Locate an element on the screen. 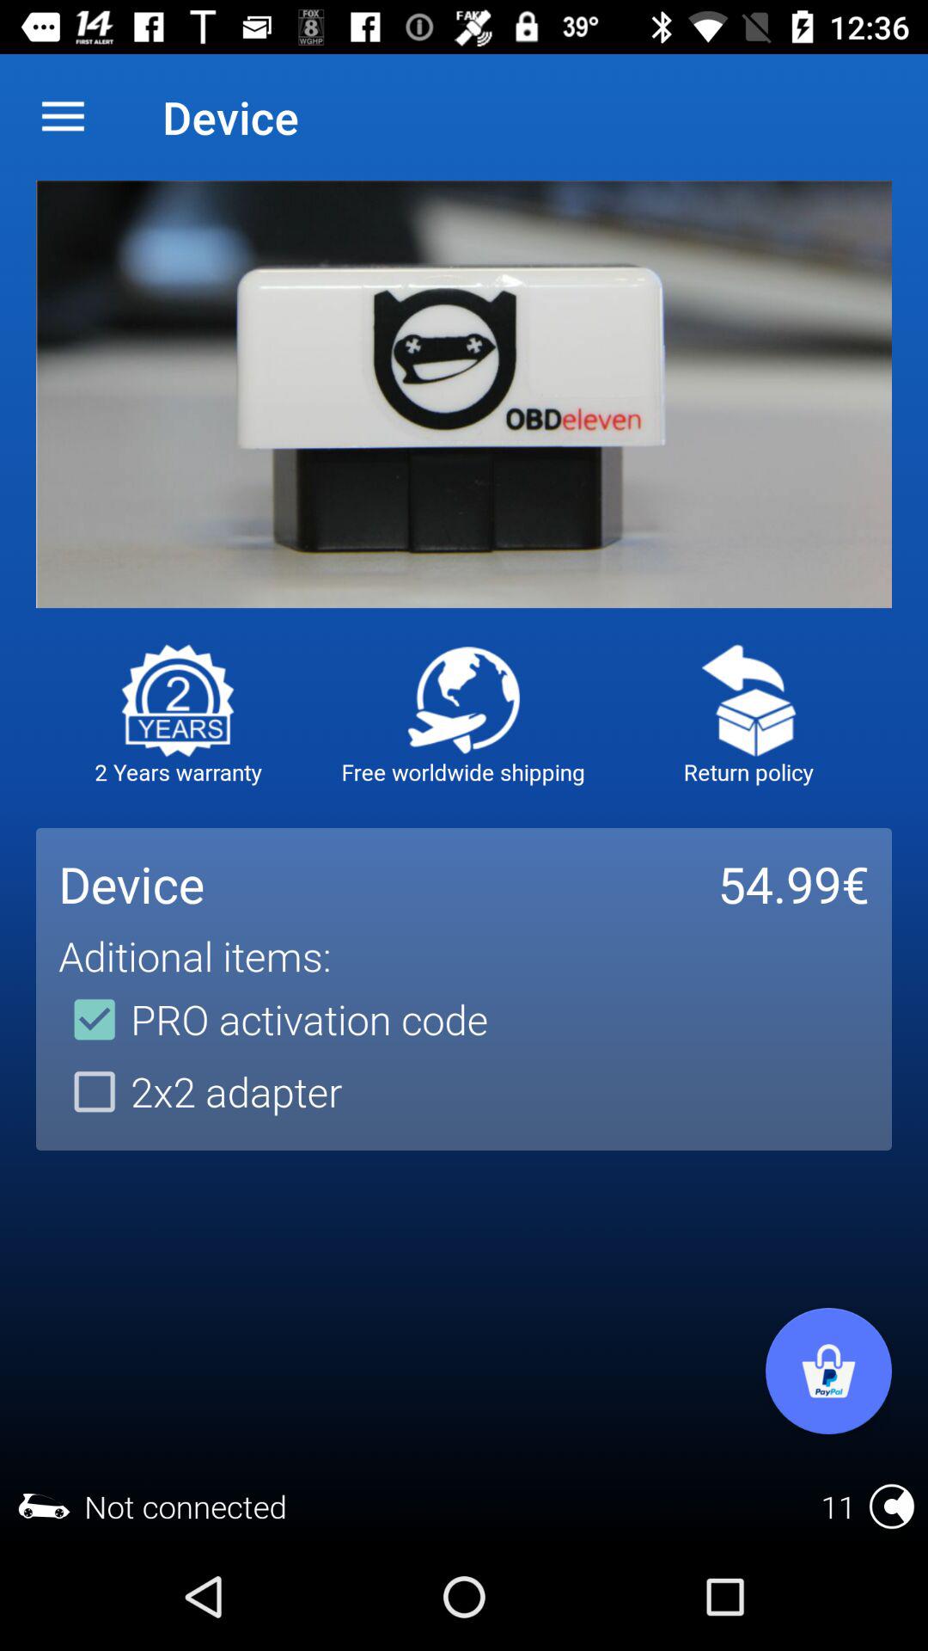 The width and height of the screenshot is (928, 1651). open item next to the device item is located at coordinates (63, 117).